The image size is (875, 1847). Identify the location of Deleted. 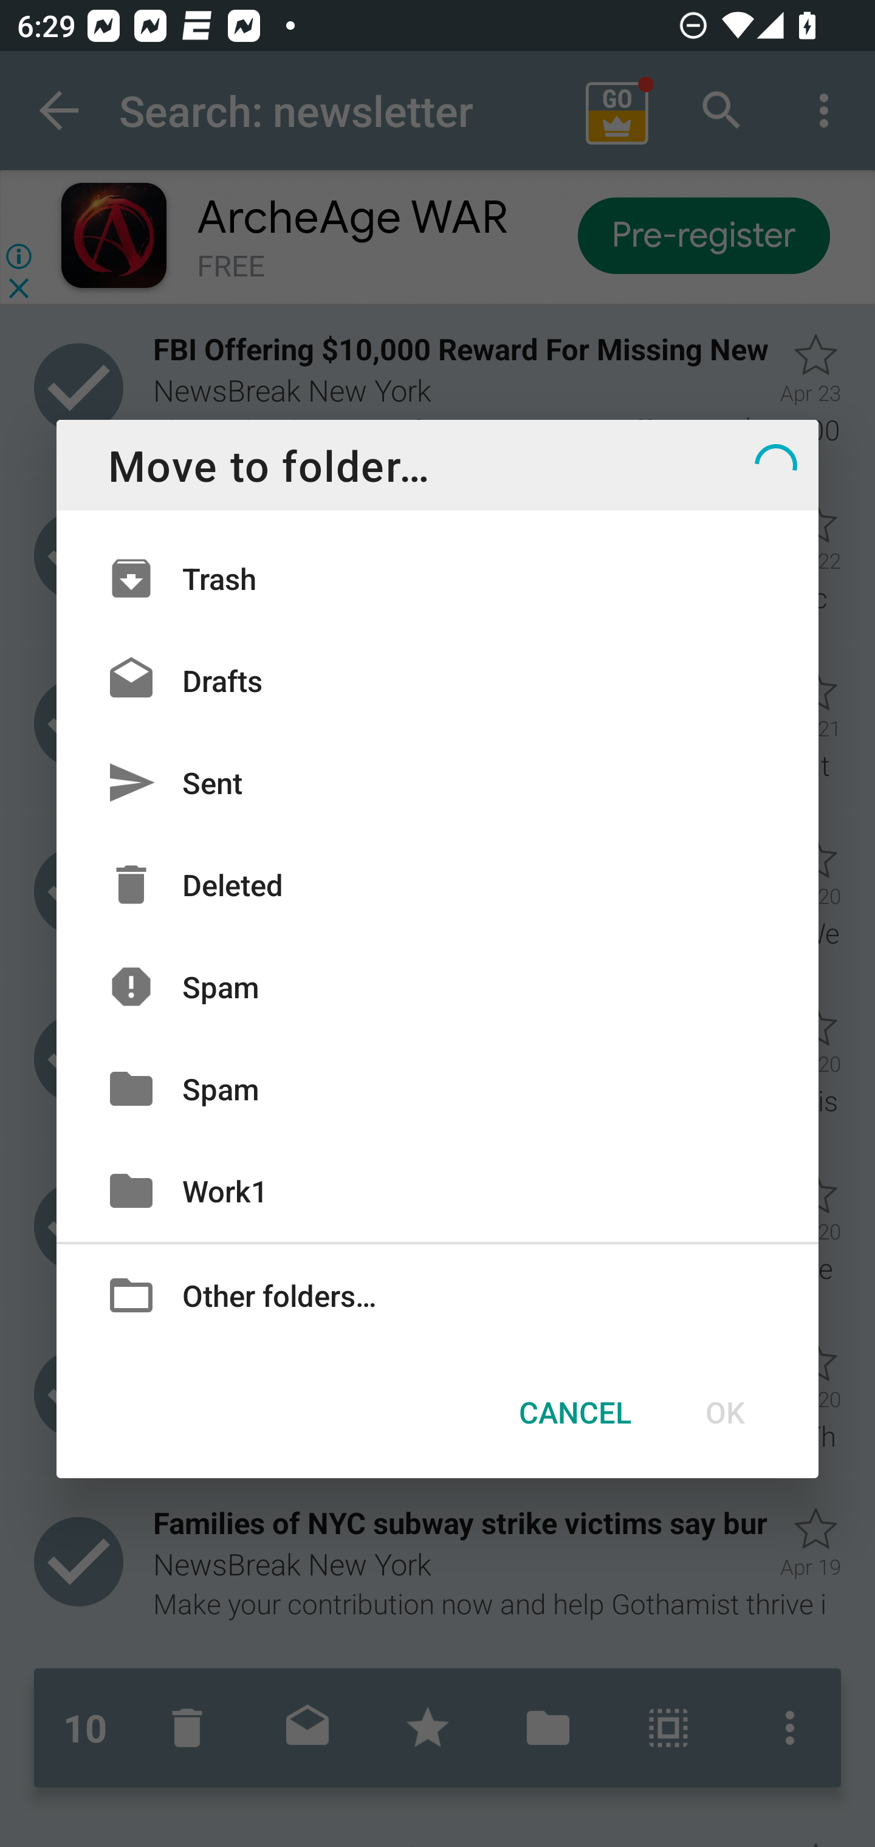
(437, 885).